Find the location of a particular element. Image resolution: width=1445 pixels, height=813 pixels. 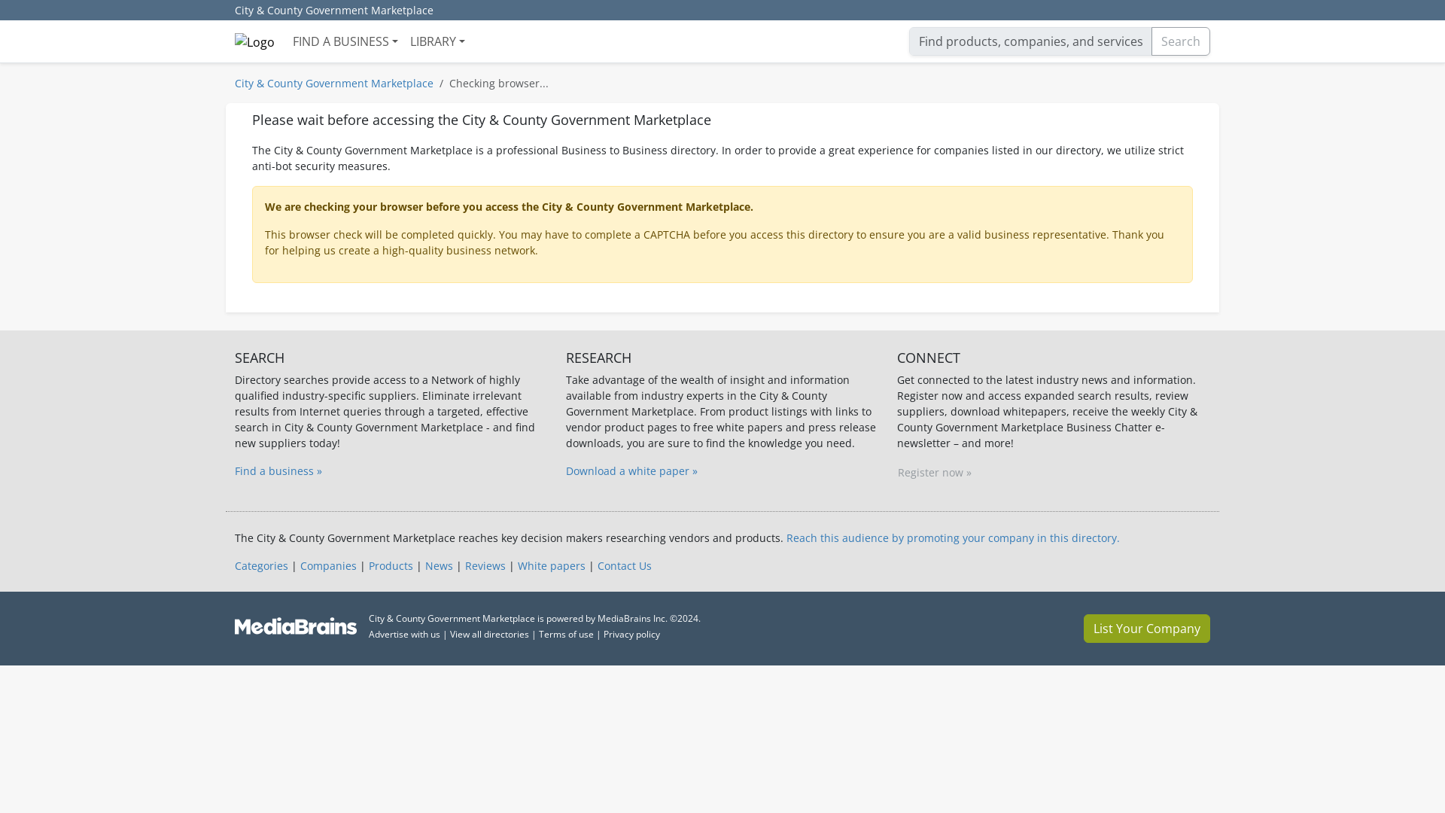

Products is located at coordinates (391, 565).